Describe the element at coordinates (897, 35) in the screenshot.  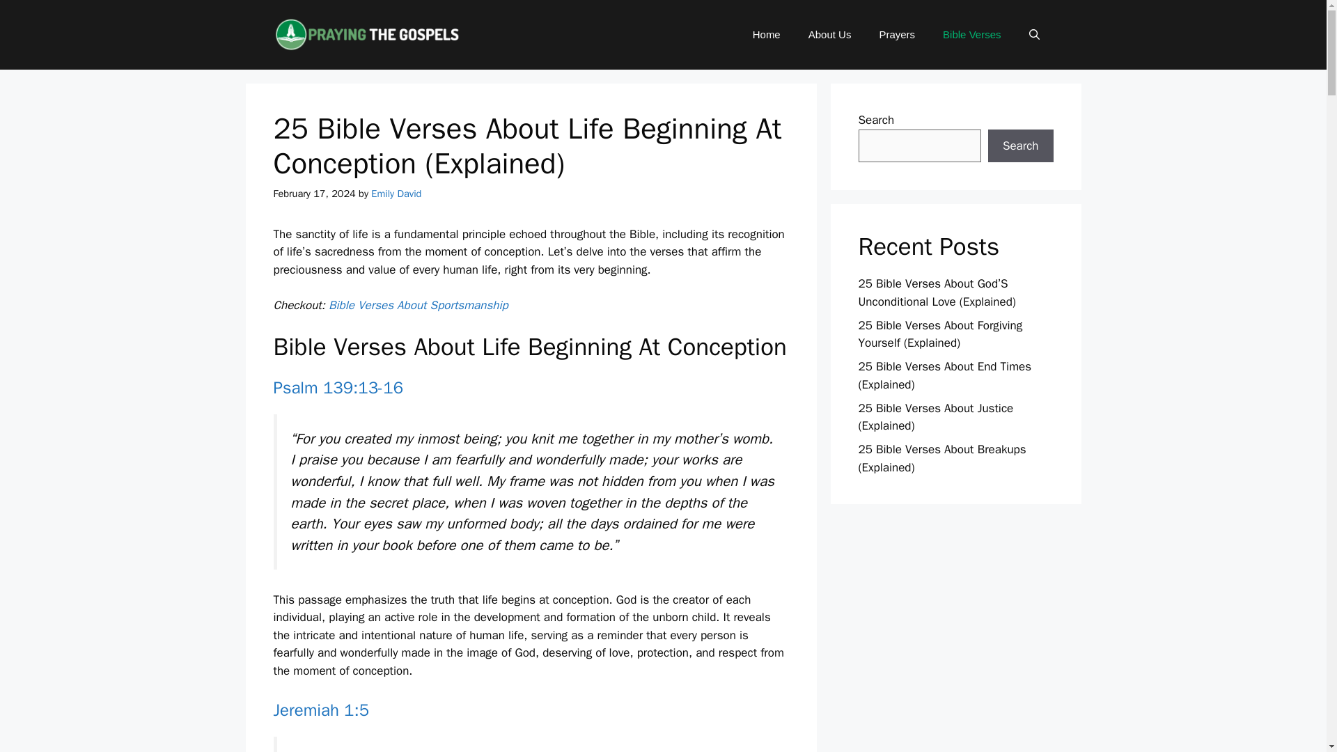
I see `Prayers` at that location.